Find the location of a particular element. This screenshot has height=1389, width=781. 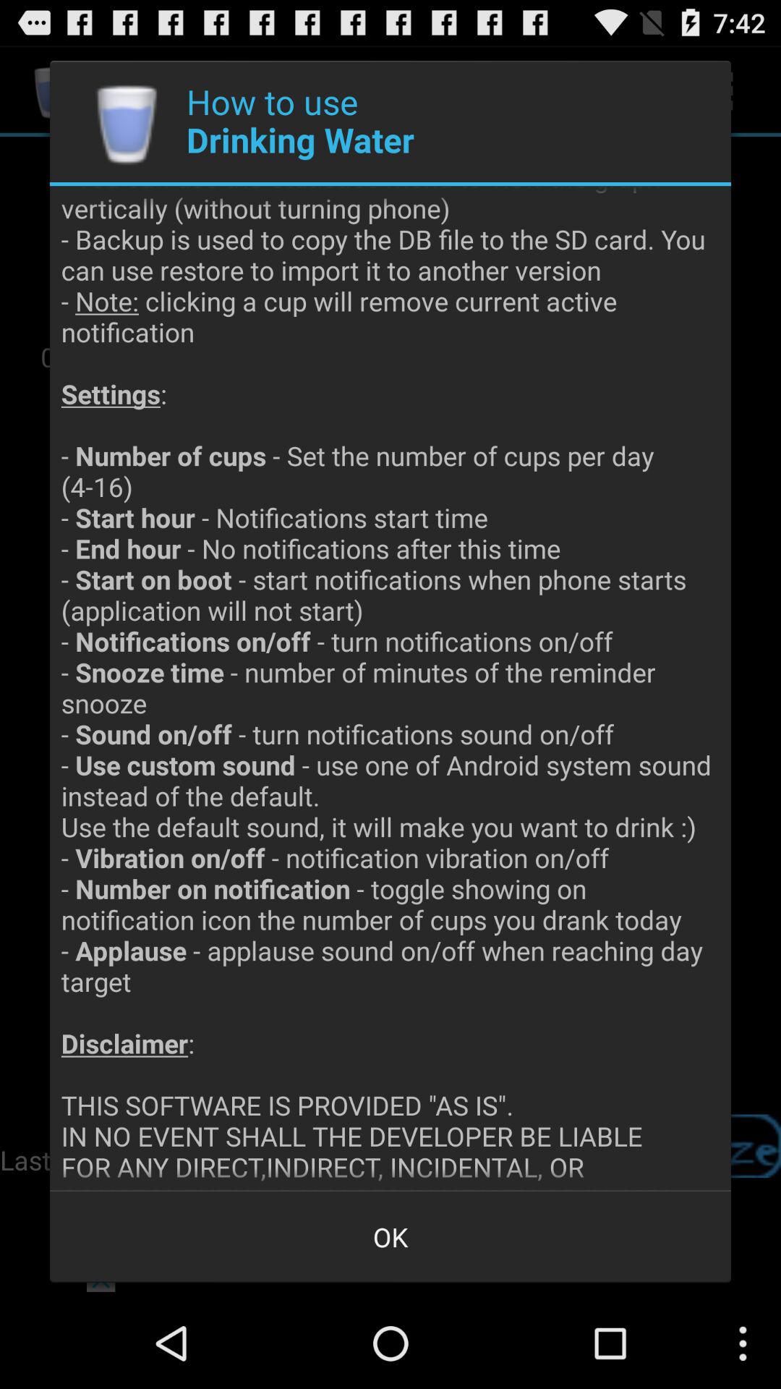

swipe to ok is located at coordinates (390, 1237).